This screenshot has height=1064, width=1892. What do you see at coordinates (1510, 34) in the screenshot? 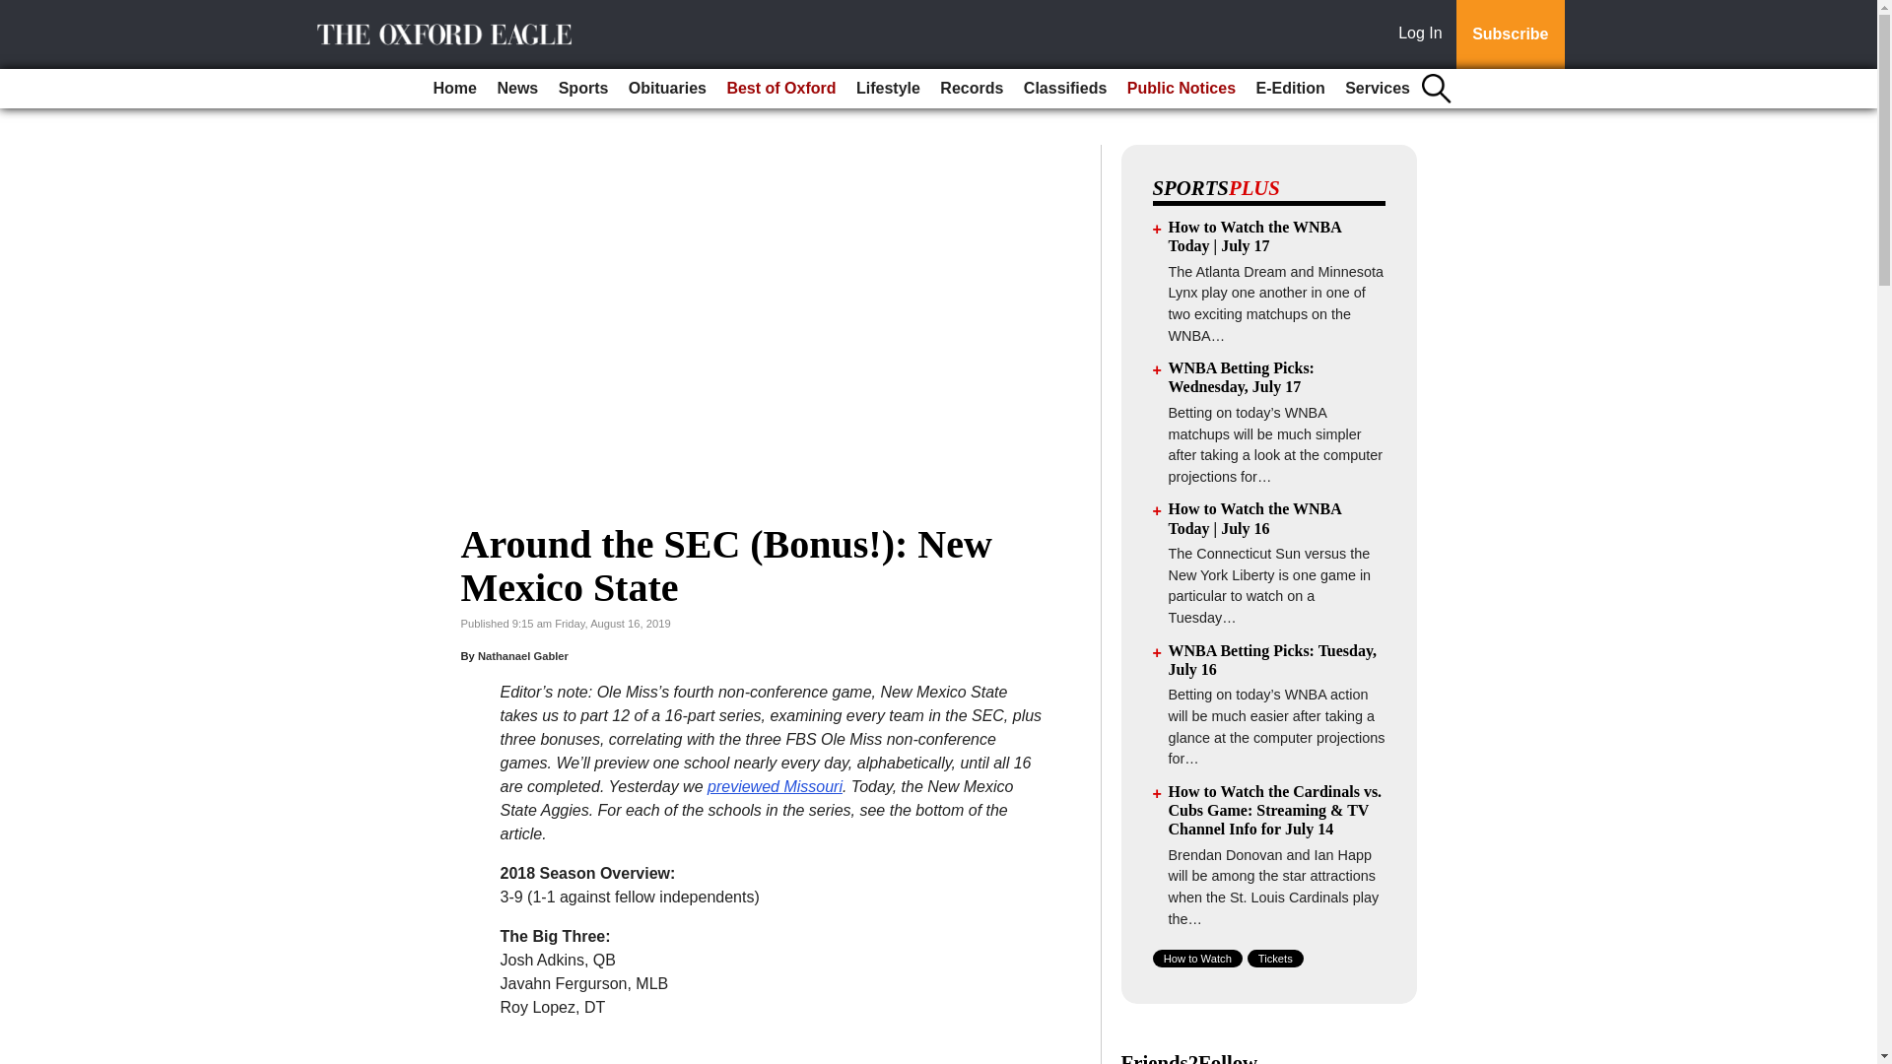
I see `Subscribe` at bounding box center [1510, 34].